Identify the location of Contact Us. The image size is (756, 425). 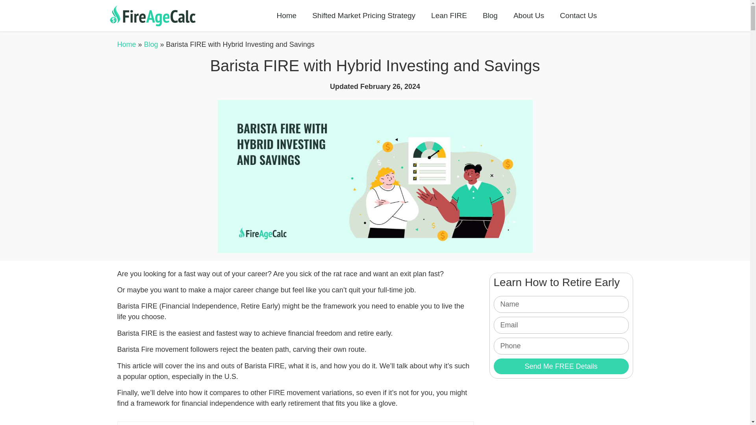
(578, 16).